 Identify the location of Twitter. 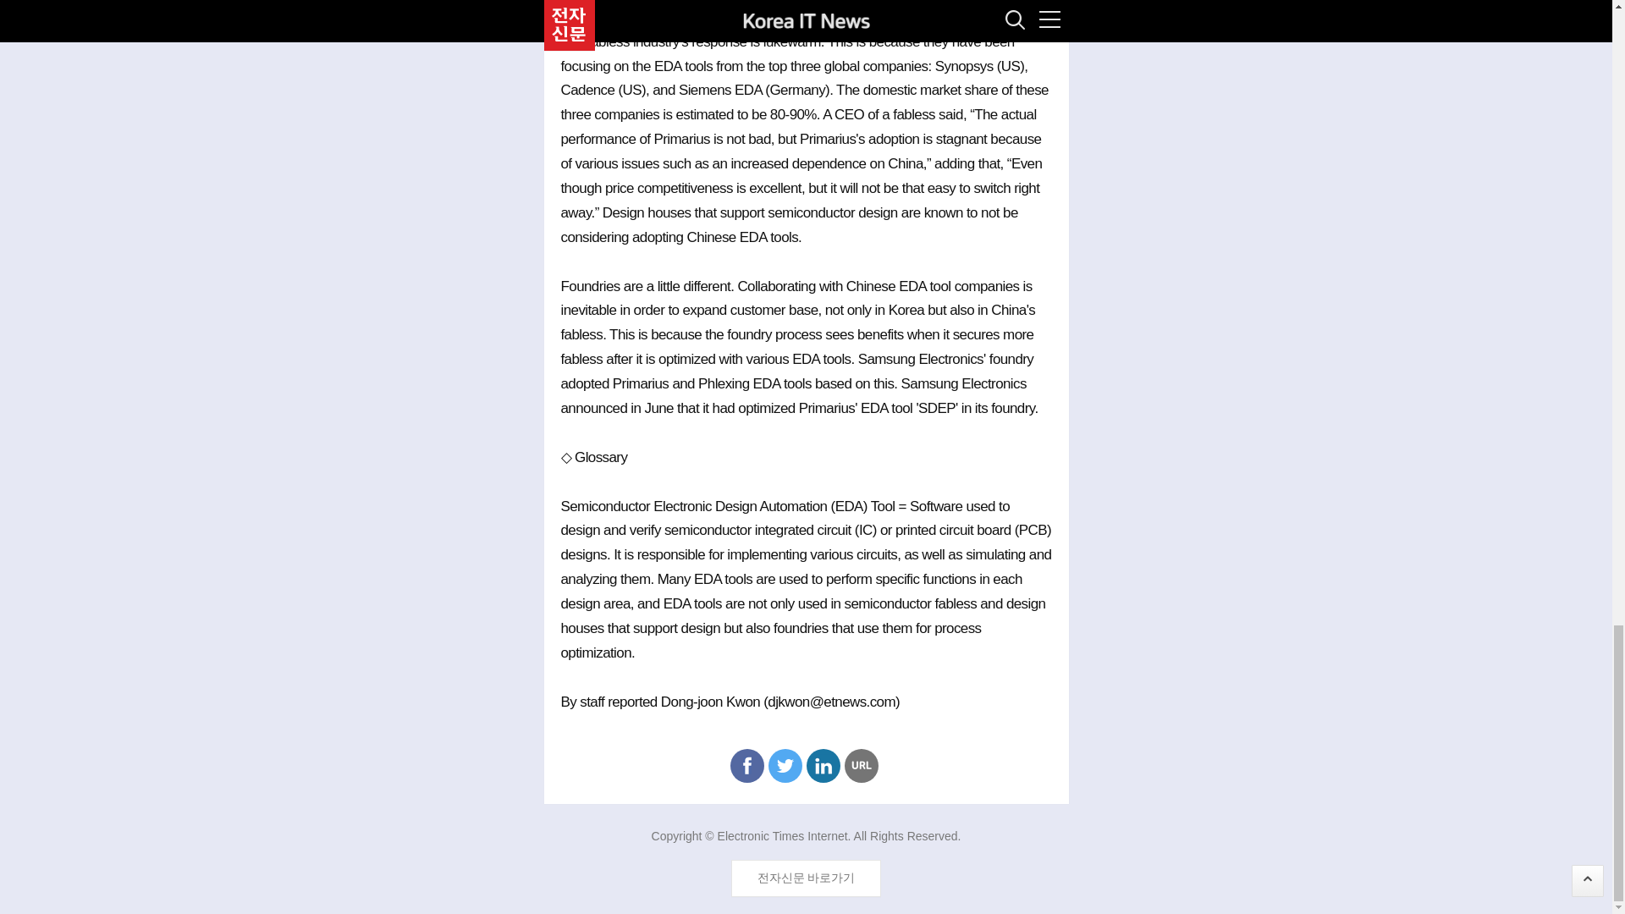
(785, 765).